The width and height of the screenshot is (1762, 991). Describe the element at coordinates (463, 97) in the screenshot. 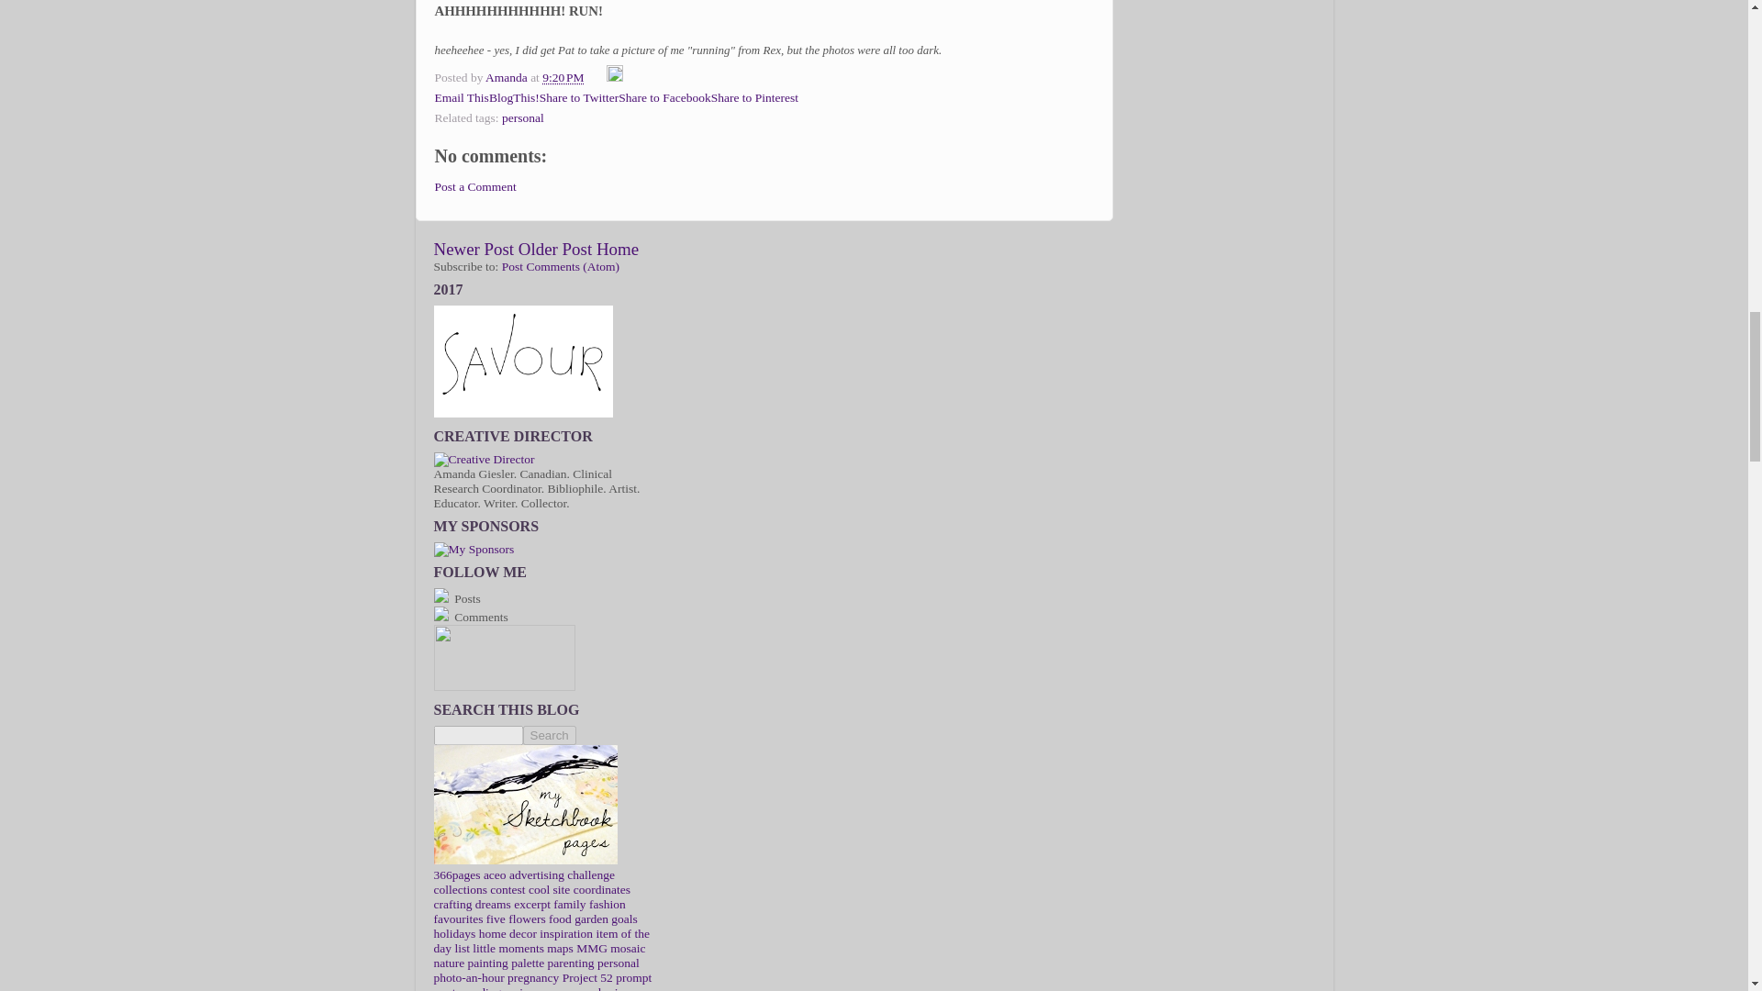

I see `Email This` at that location.